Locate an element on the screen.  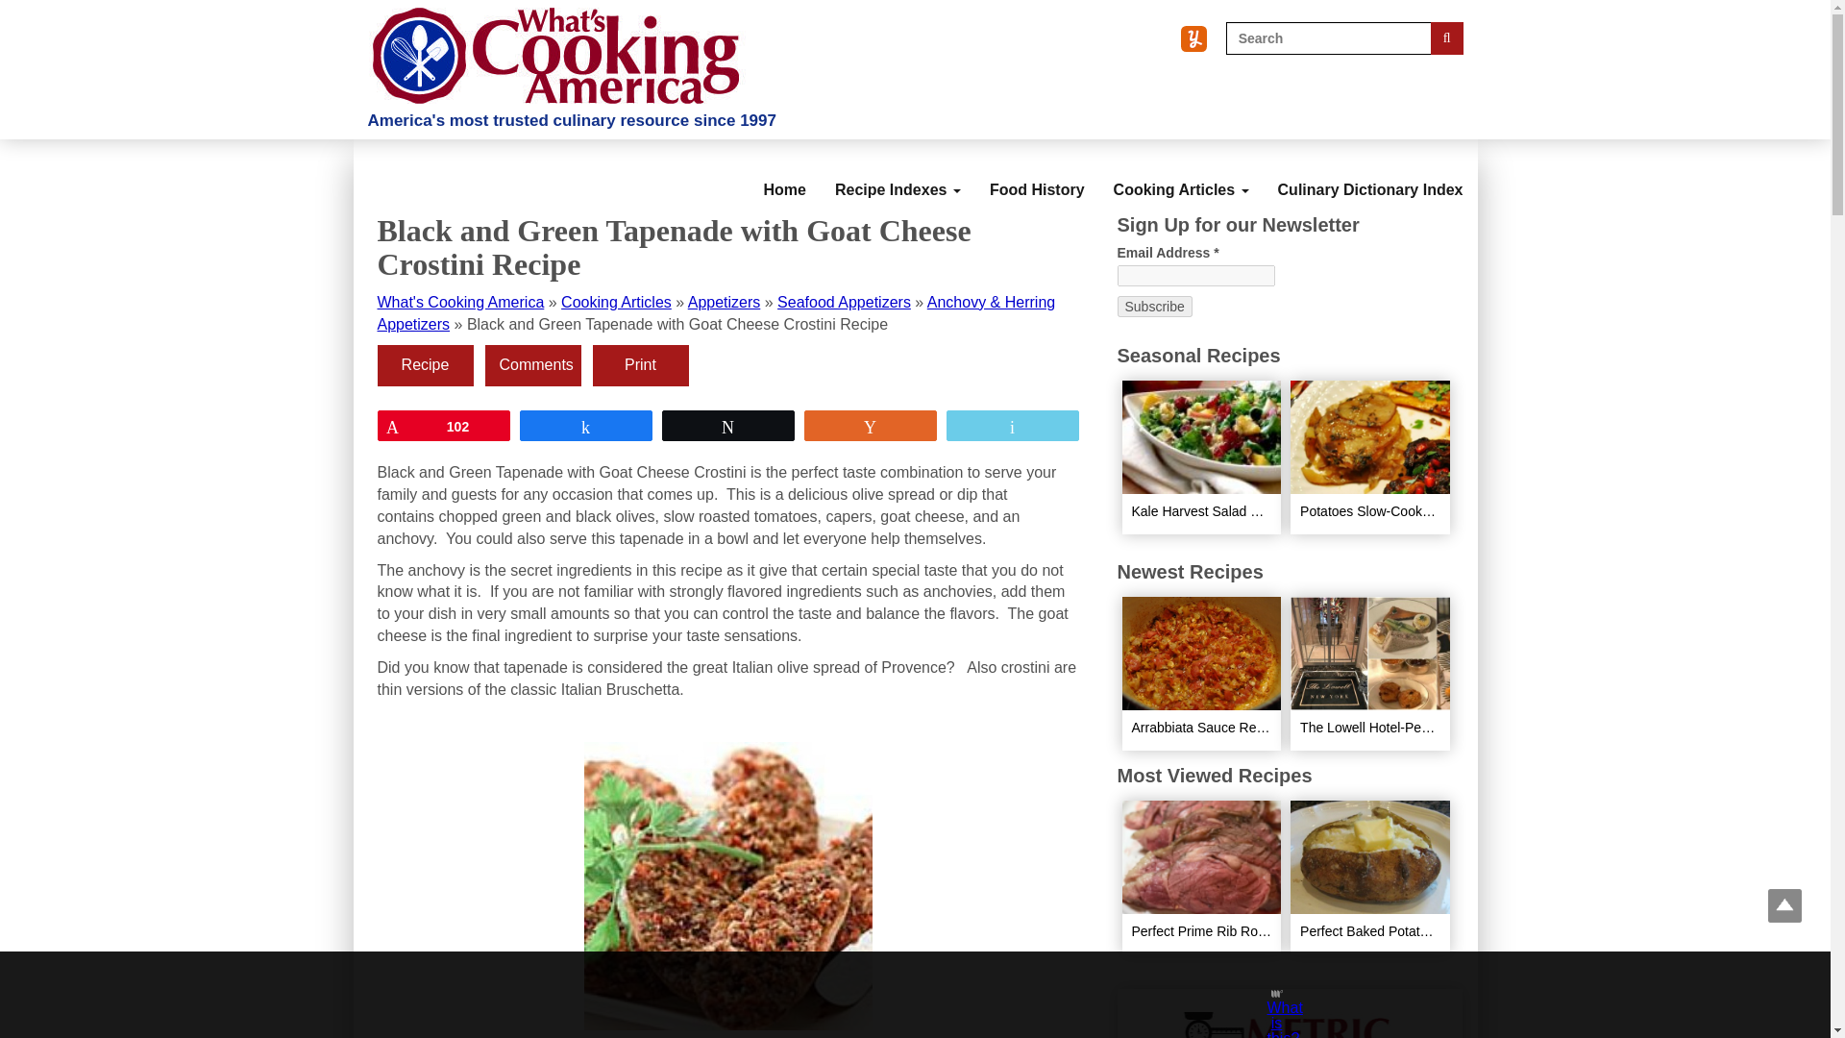
Comments is located at coordinates (532, 365).